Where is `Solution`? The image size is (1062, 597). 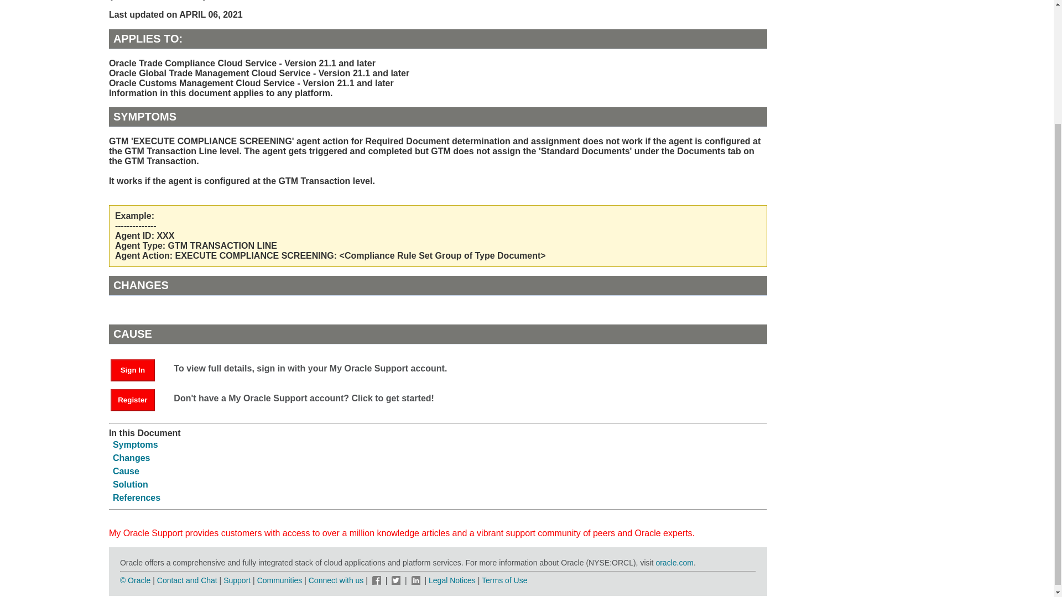 Solution is located at coordinates (131, 484).